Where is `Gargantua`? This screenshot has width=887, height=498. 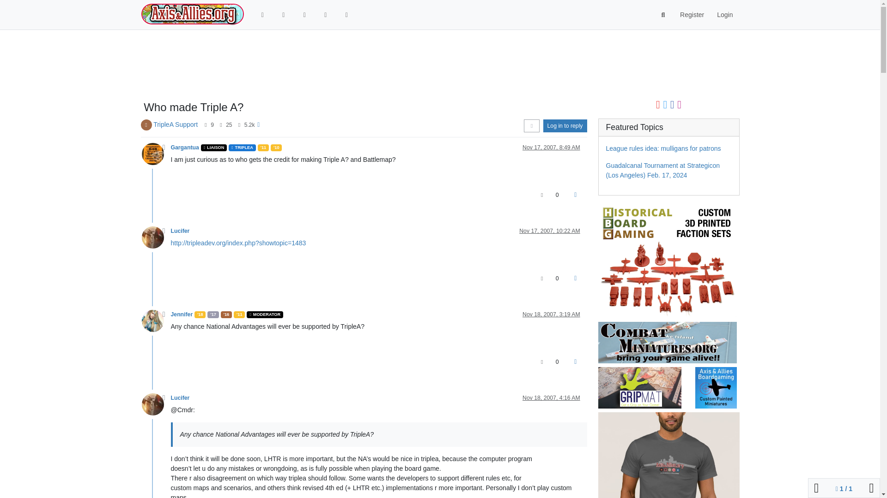
Gargantua is located at coordinates (185, 148).